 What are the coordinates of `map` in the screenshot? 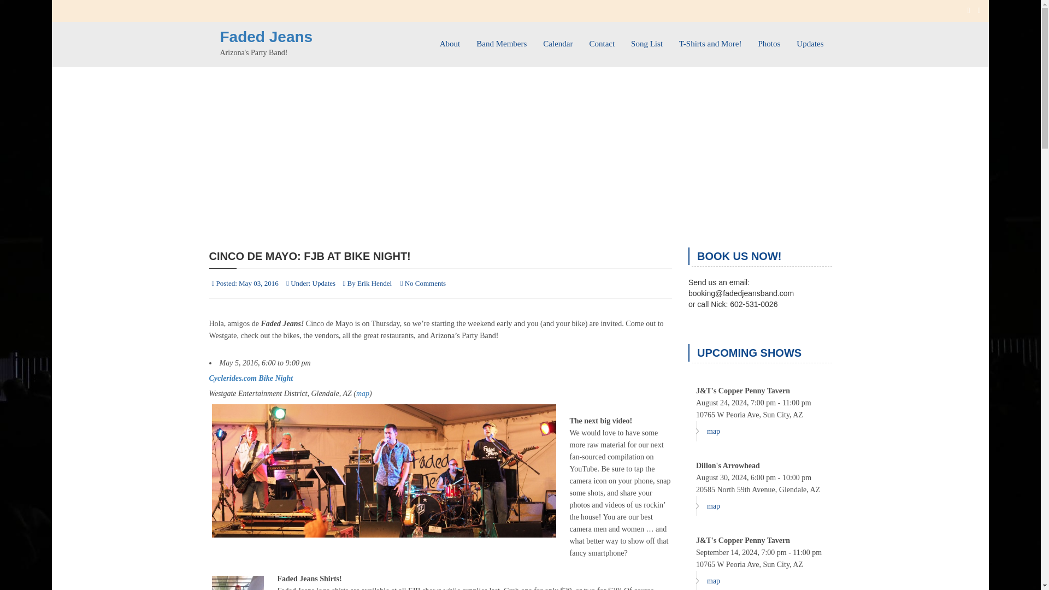 It's located at (708, 580).